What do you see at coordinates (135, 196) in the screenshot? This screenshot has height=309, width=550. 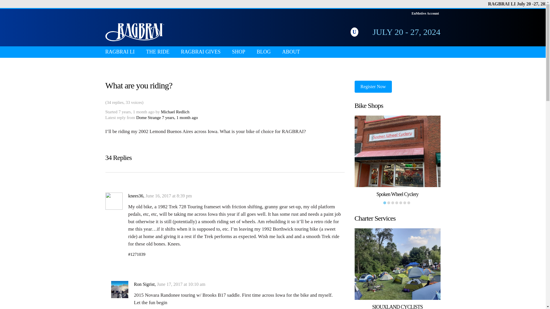 I see `View knees36's profile` at bounding box center [135, 196].